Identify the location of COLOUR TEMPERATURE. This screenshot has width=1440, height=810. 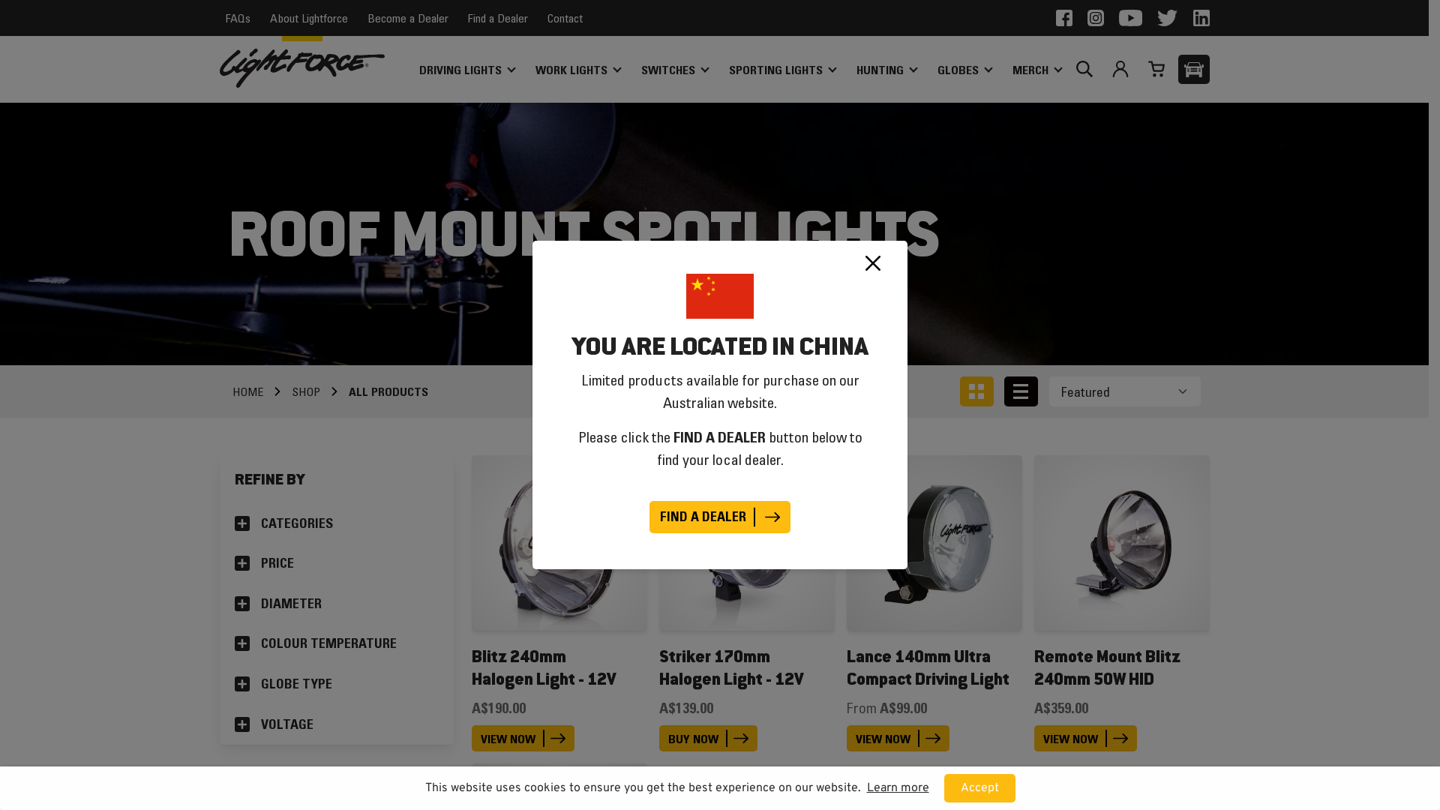
(336, 644).